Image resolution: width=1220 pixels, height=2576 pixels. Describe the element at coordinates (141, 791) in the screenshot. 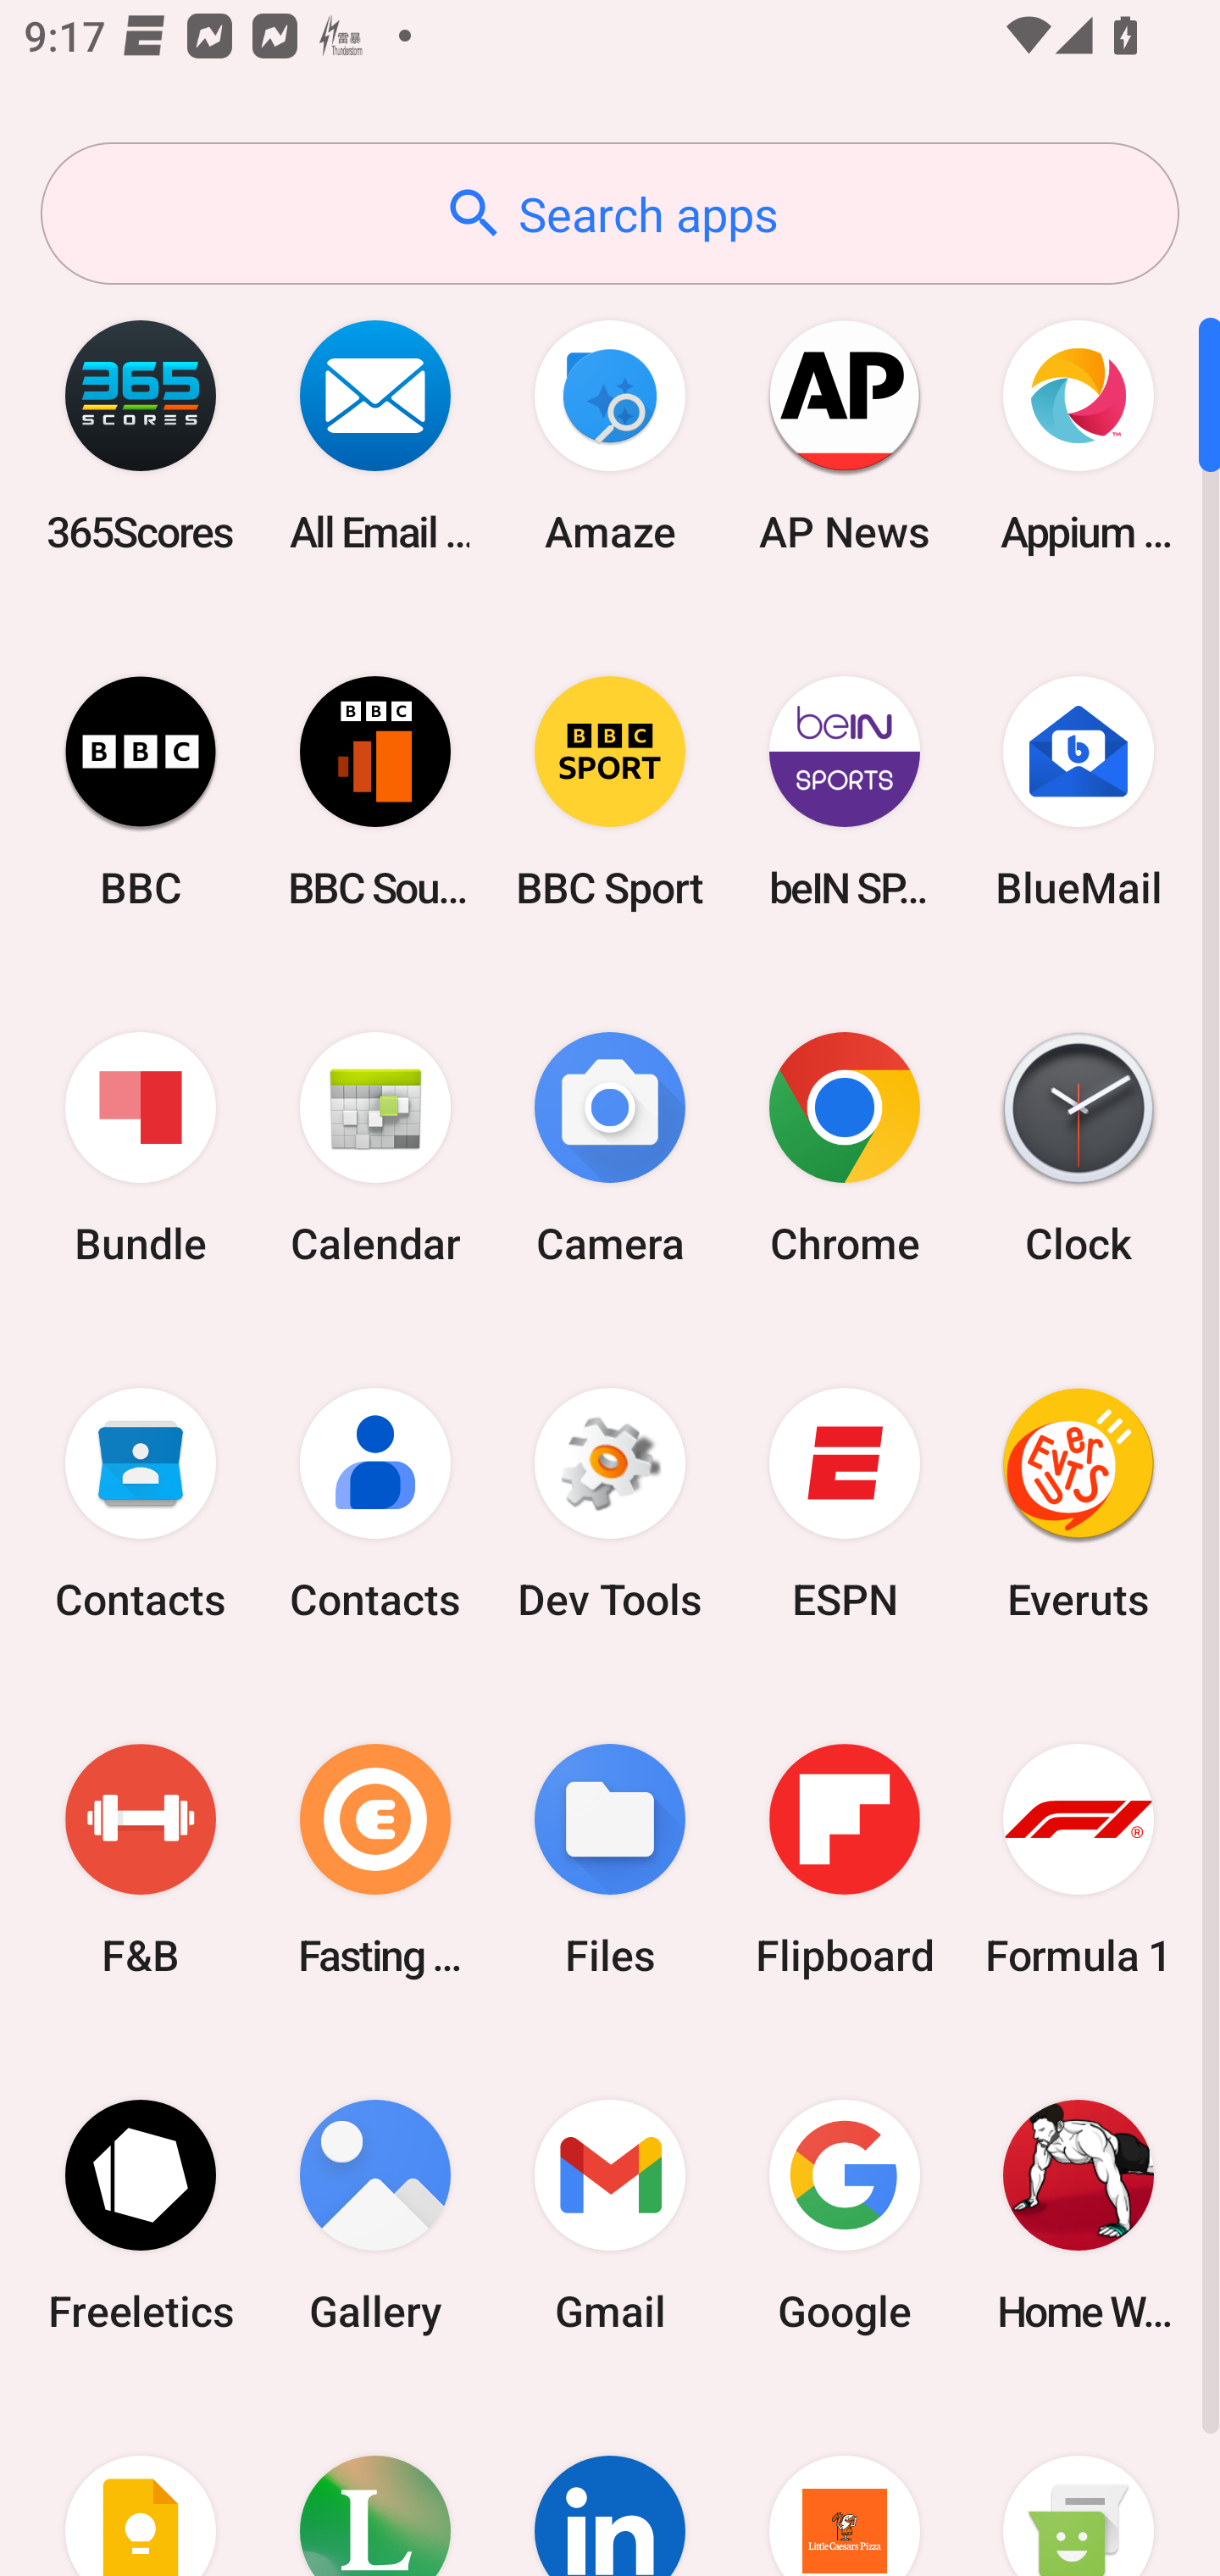

I see `BBC` at that location.